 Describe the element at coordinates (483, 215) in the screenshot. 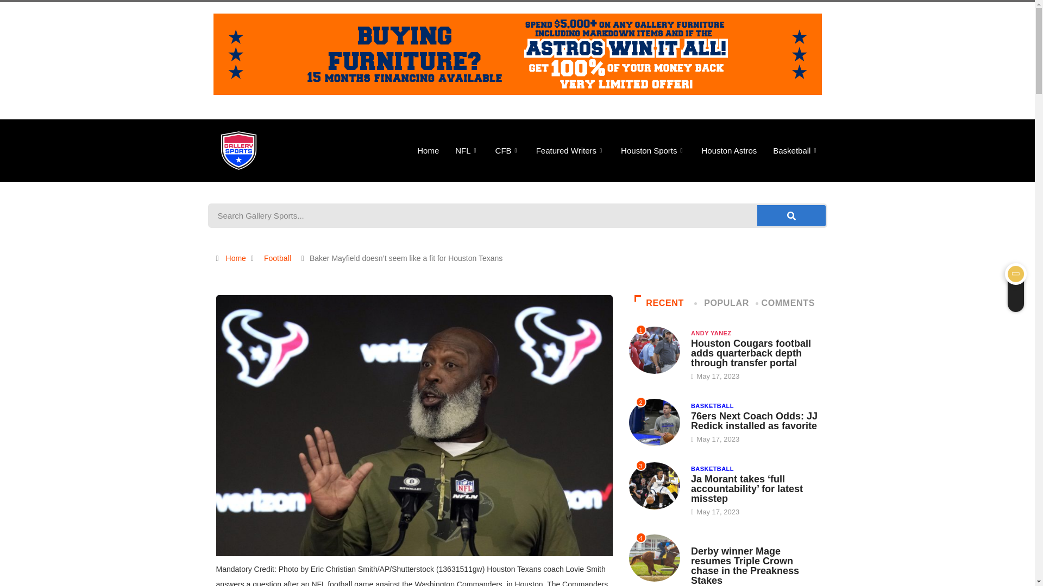

I see `Search` at that location.